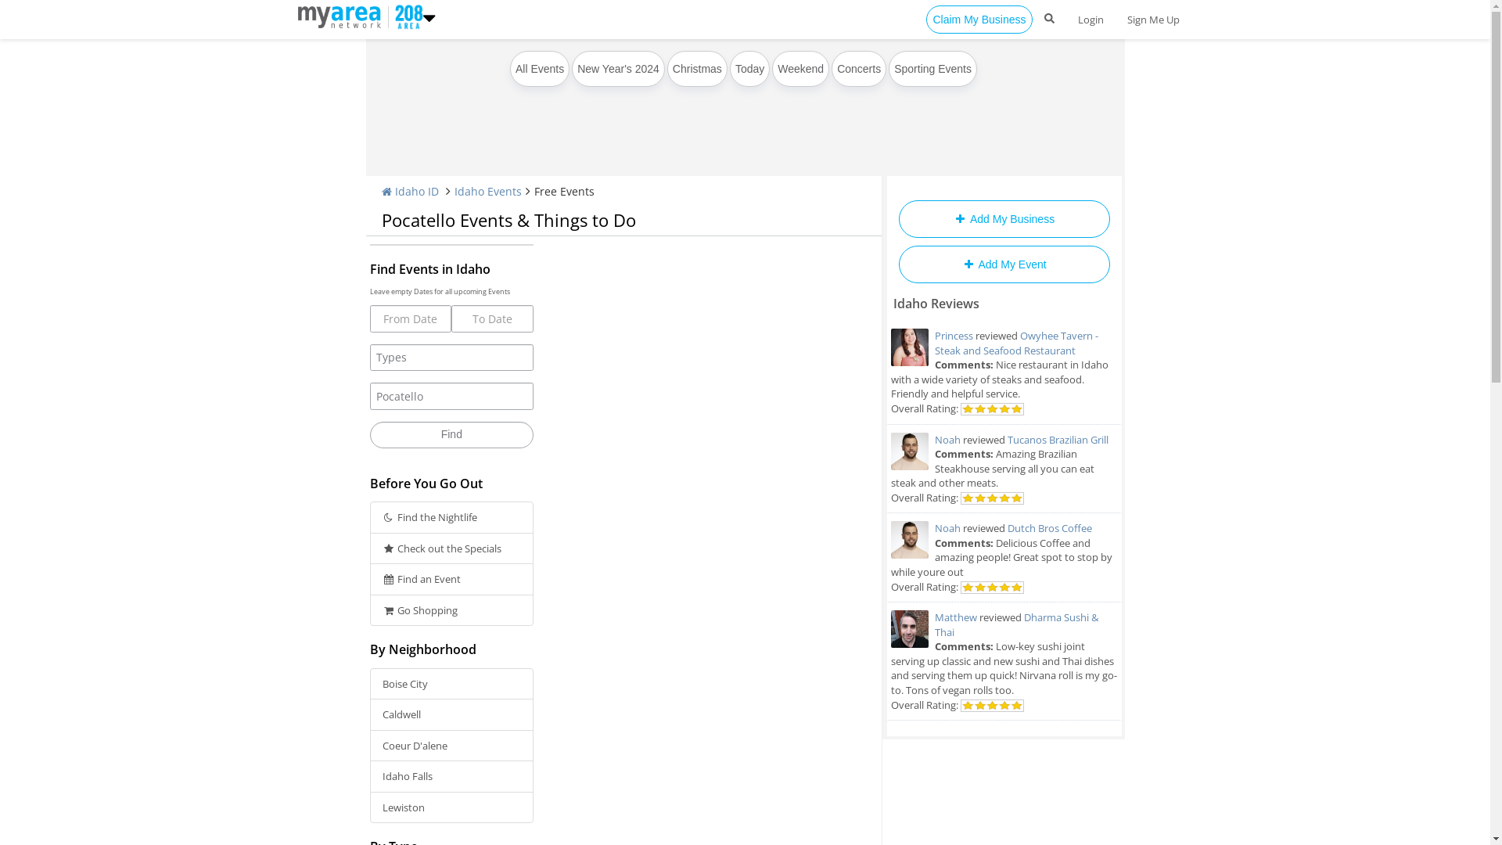  Describe the element at coordinates (932, 69) in the screenshot. I see `Sporting Events` at that location.